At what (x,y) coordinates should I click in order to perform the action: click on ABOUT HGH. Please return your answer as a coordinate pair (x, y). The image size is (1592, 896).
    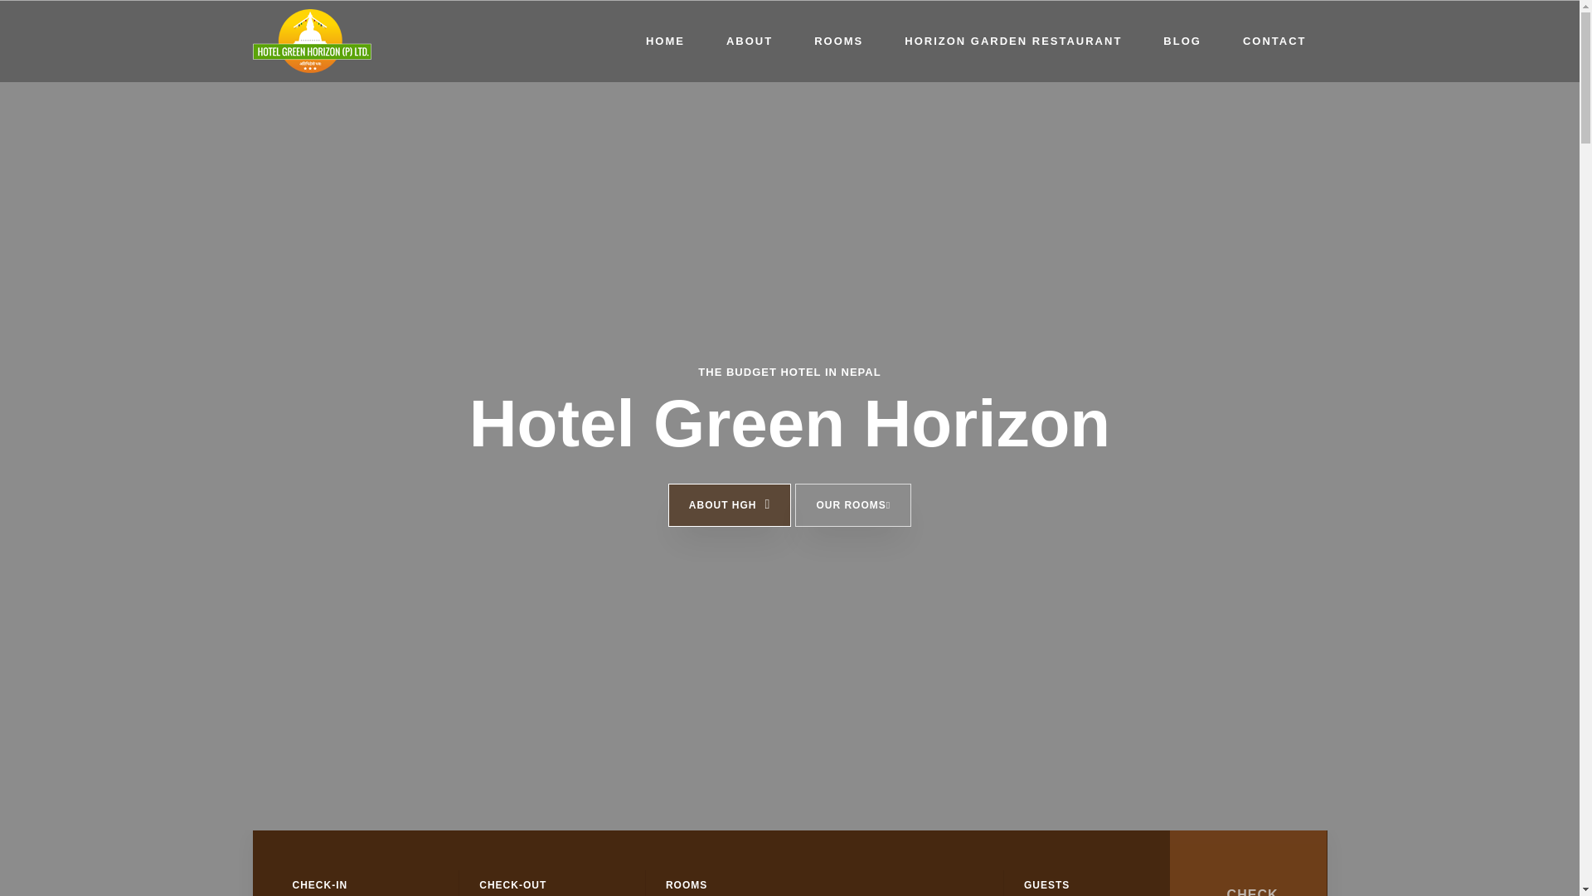
    Looking at the image, I should click on (730, 505).